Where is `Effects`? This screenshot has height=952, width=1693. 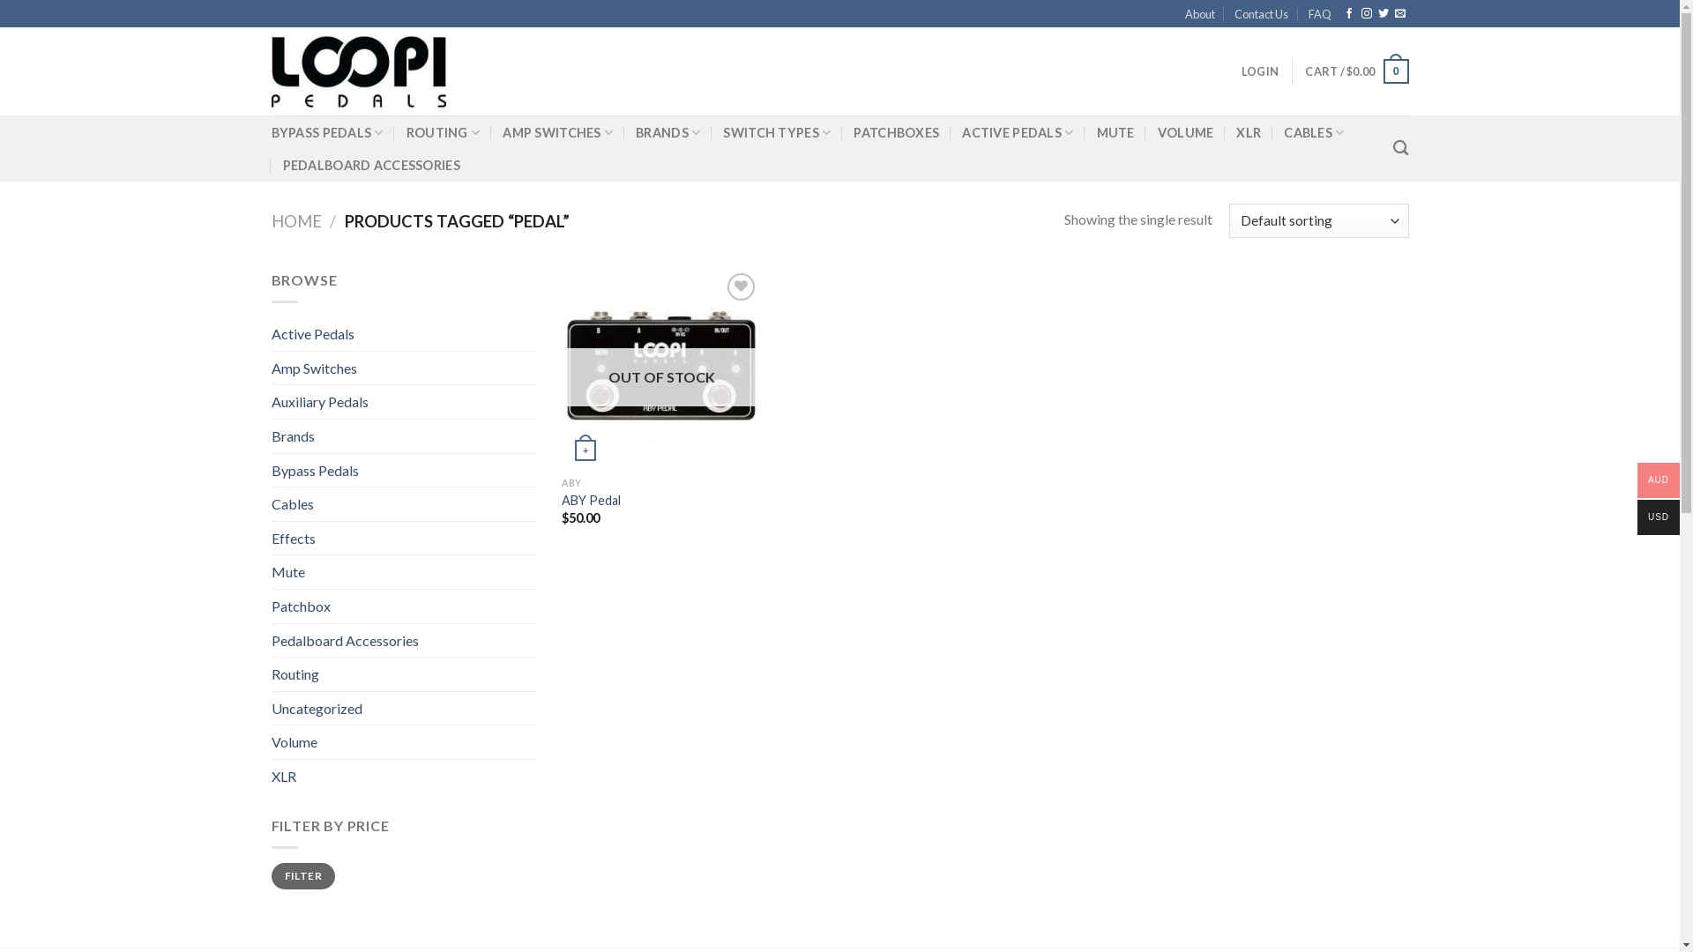 Effects is located at coordinates (404, 539).